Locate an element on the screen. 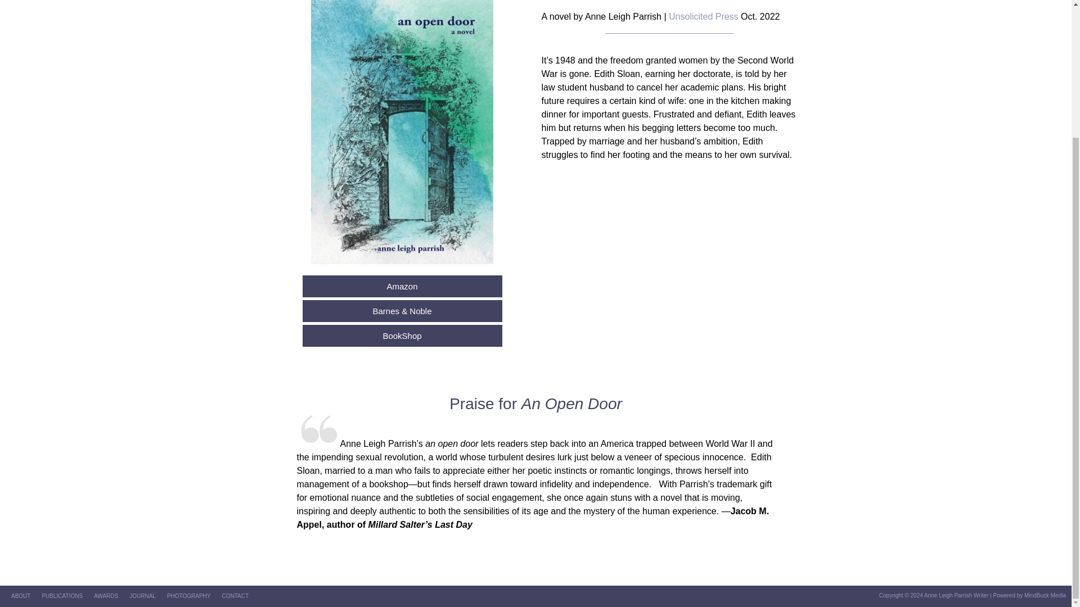  AWARDS is located at coordinates (106, 596).